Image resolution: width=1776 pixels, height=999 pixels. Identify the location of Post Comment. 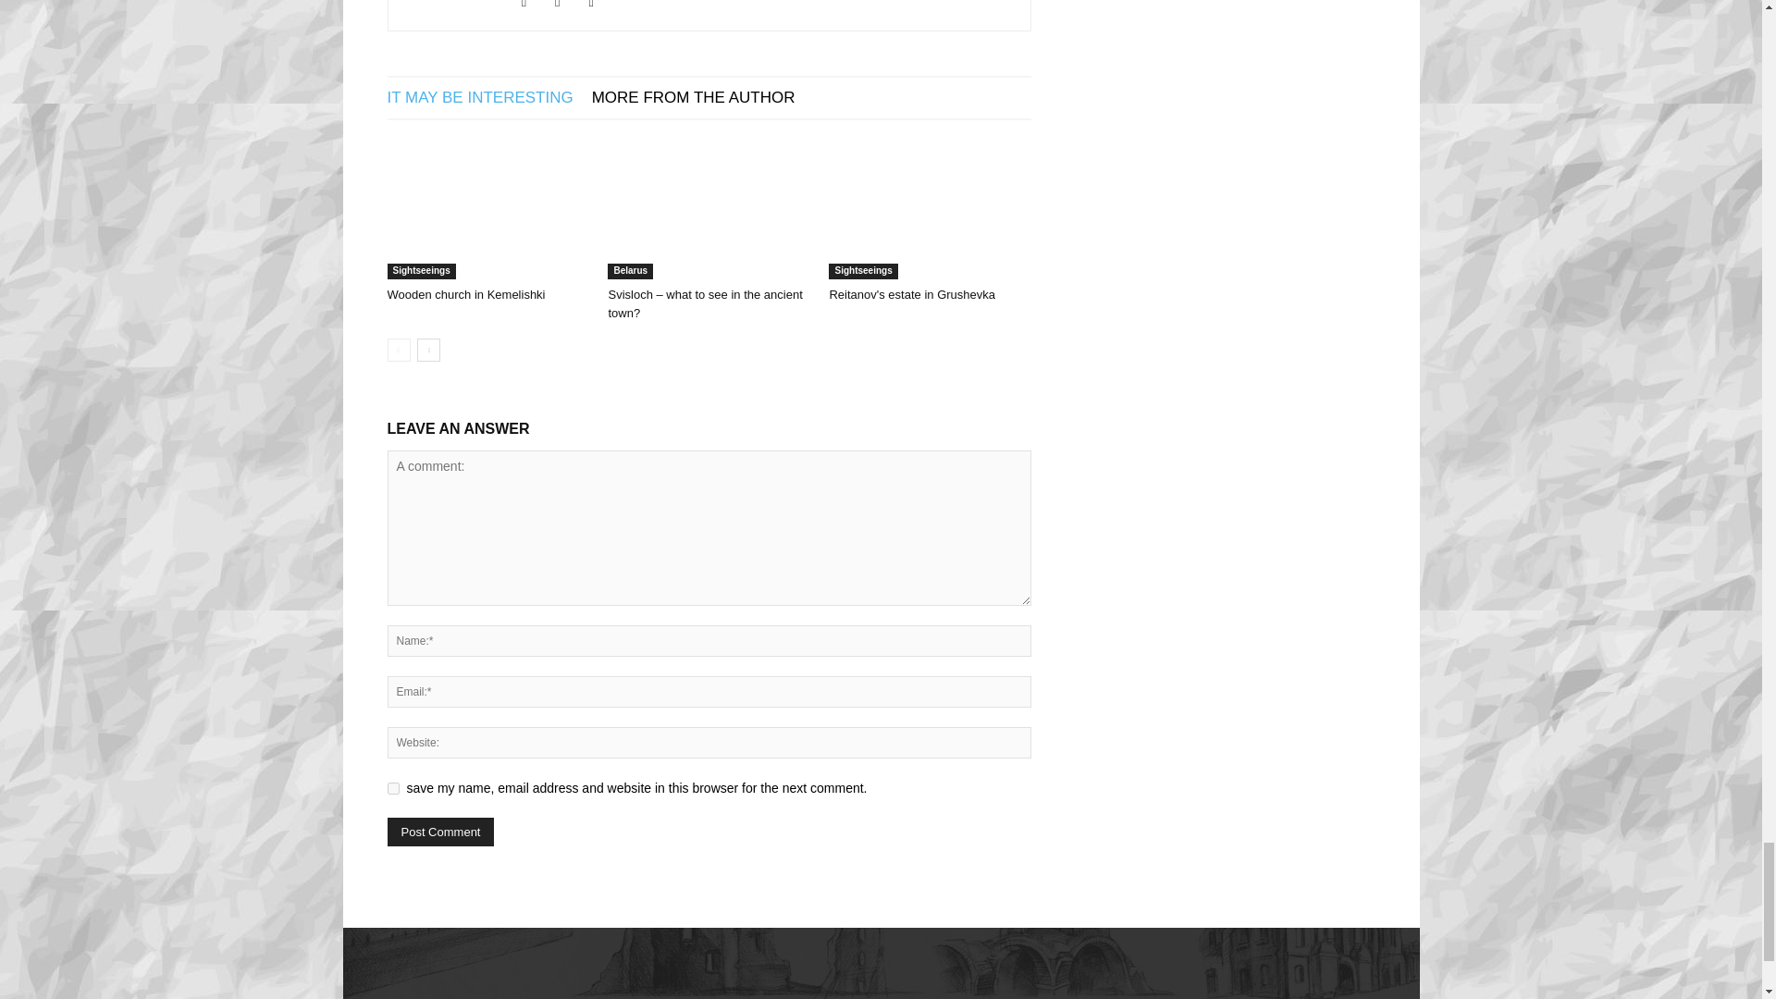
(440, 832).